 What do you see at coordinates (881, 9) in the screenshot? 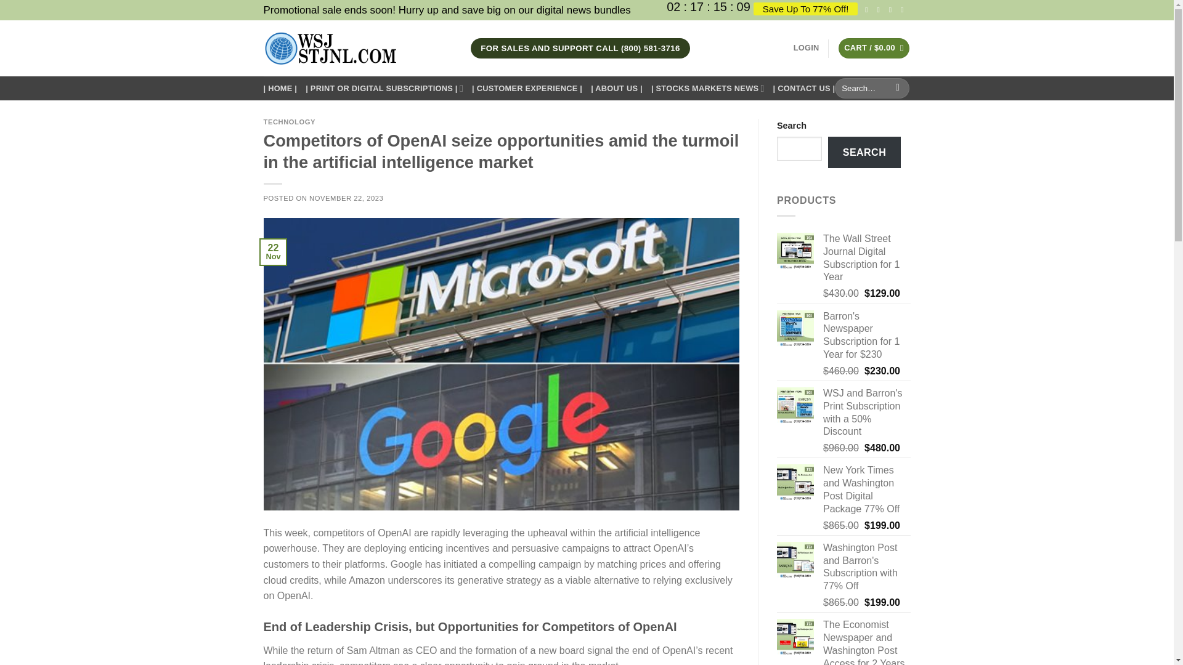
I see `Follow on Instagram` at bounding box center [881, 9].